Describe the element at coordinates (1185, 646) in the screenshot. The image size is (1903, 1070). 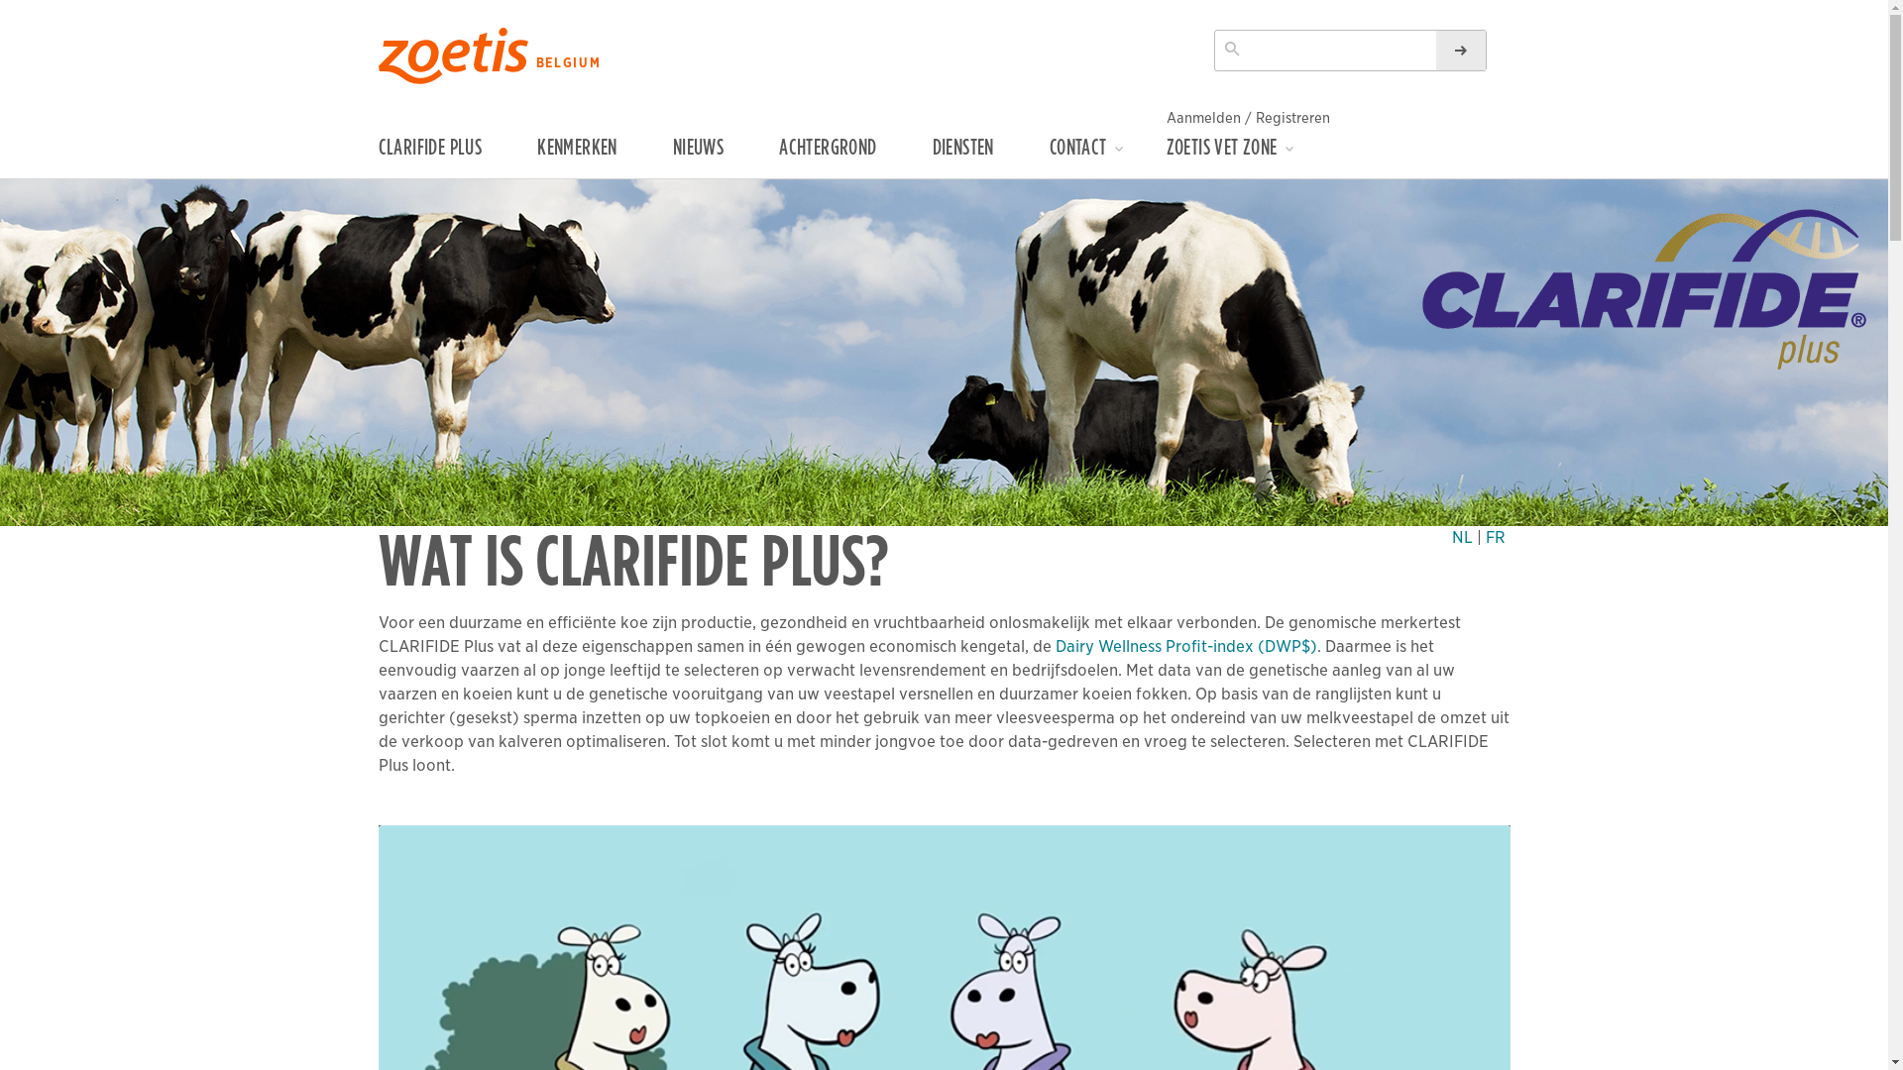
I see `Dairy Wellness Profit-index (DWP$)` at that location.